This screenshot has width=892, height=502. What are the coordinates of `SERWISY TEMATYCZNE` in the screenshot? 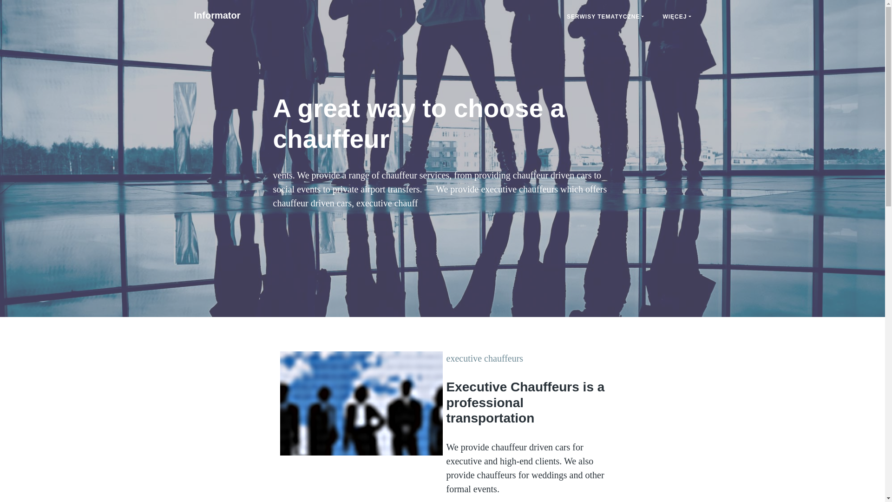 It's located at (605, 17).